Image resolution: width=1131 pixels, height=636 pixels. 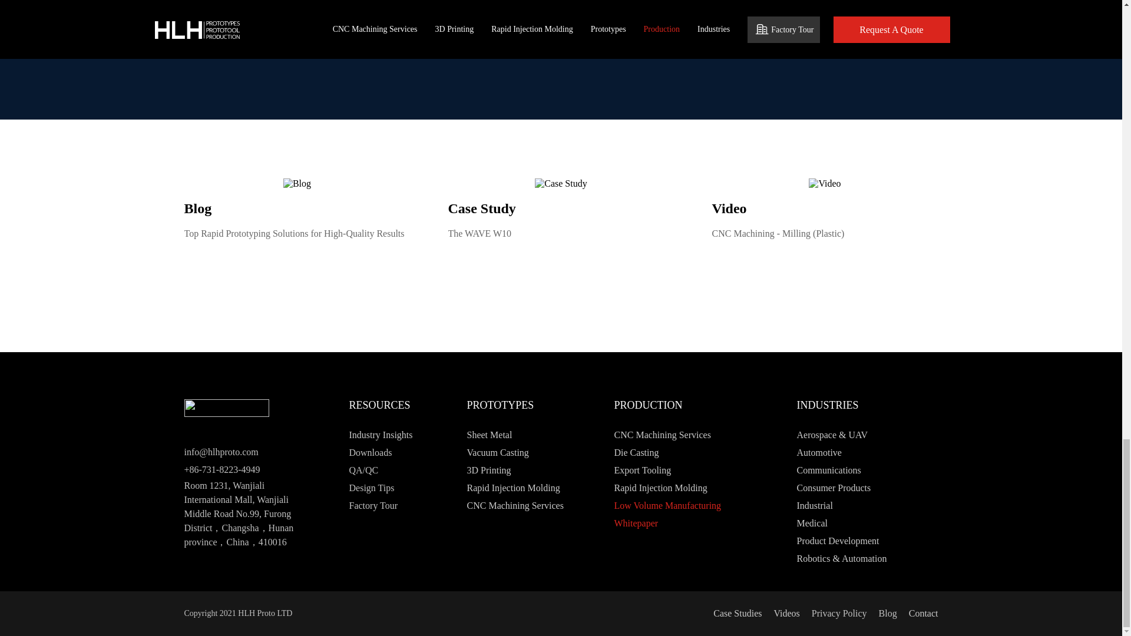 What do you see at coordinates (422, 488) in the screenshot?
I see `Design Tips` at bounding box center [422, 488].